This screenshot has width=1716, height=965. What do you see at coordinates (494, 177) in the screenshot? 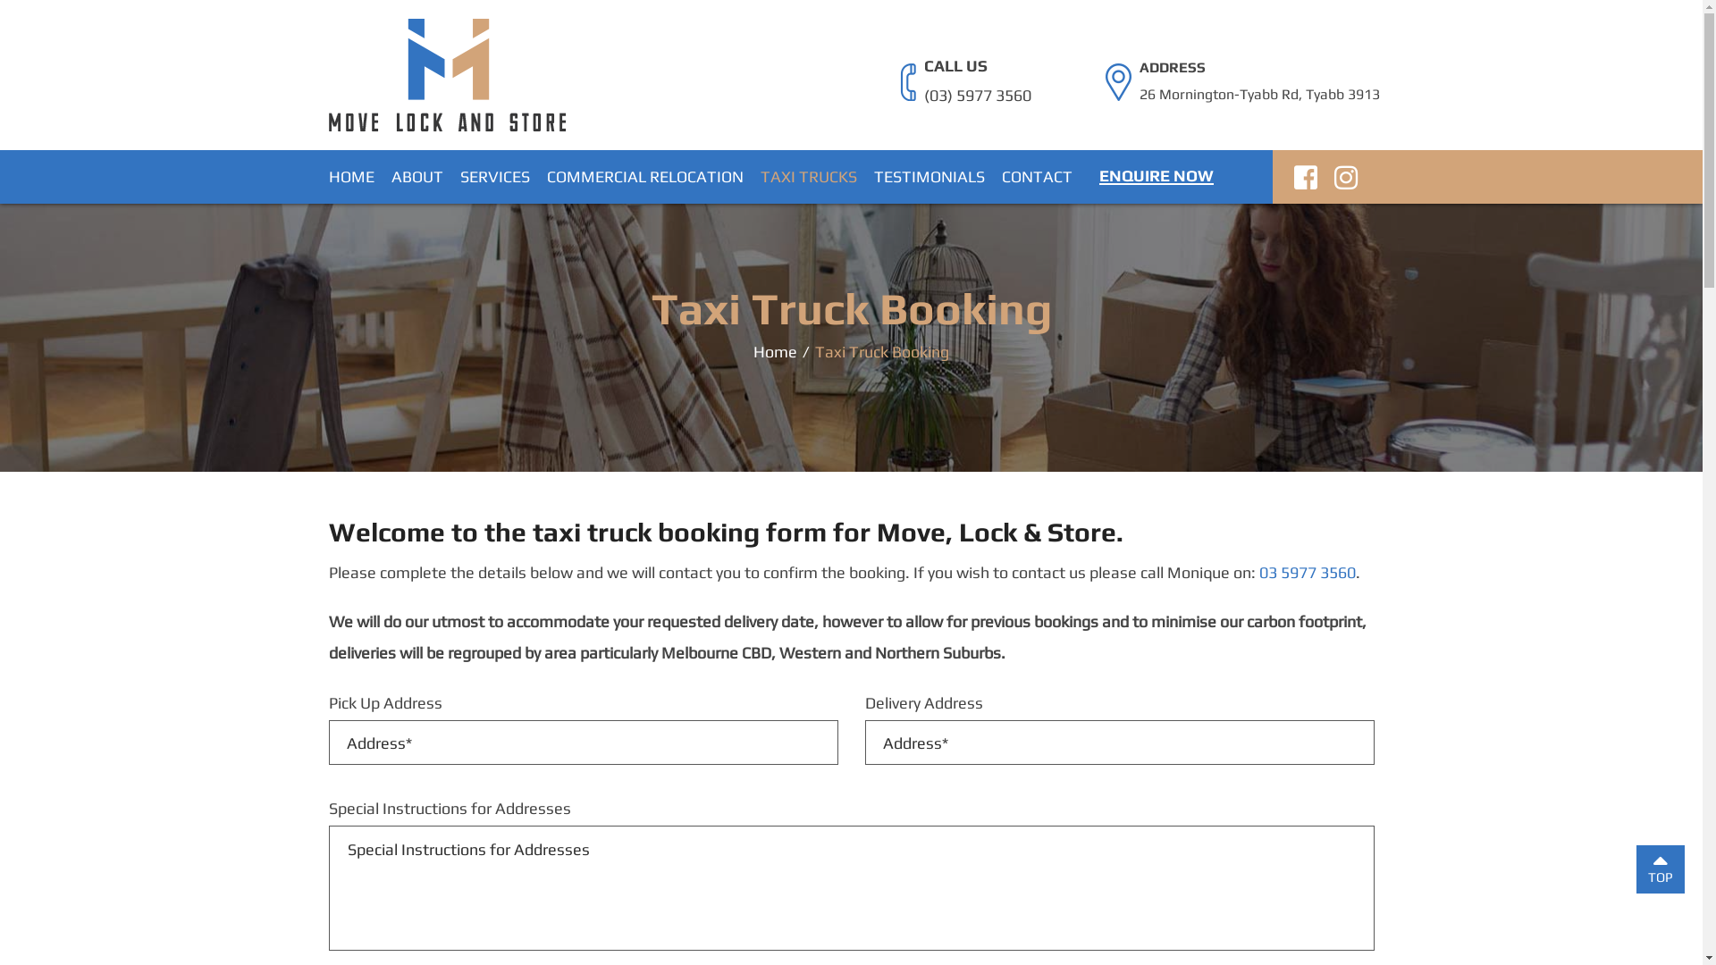
I see `SERVICES` at bounding box center [494, 177].